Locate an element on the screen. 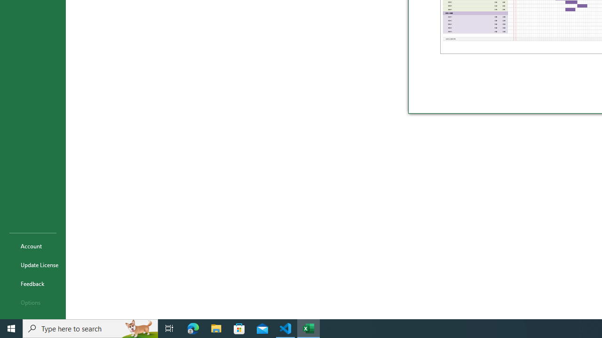 The height and width of the screenshot is (338, 602). Account is located at coordinates (33, 246).